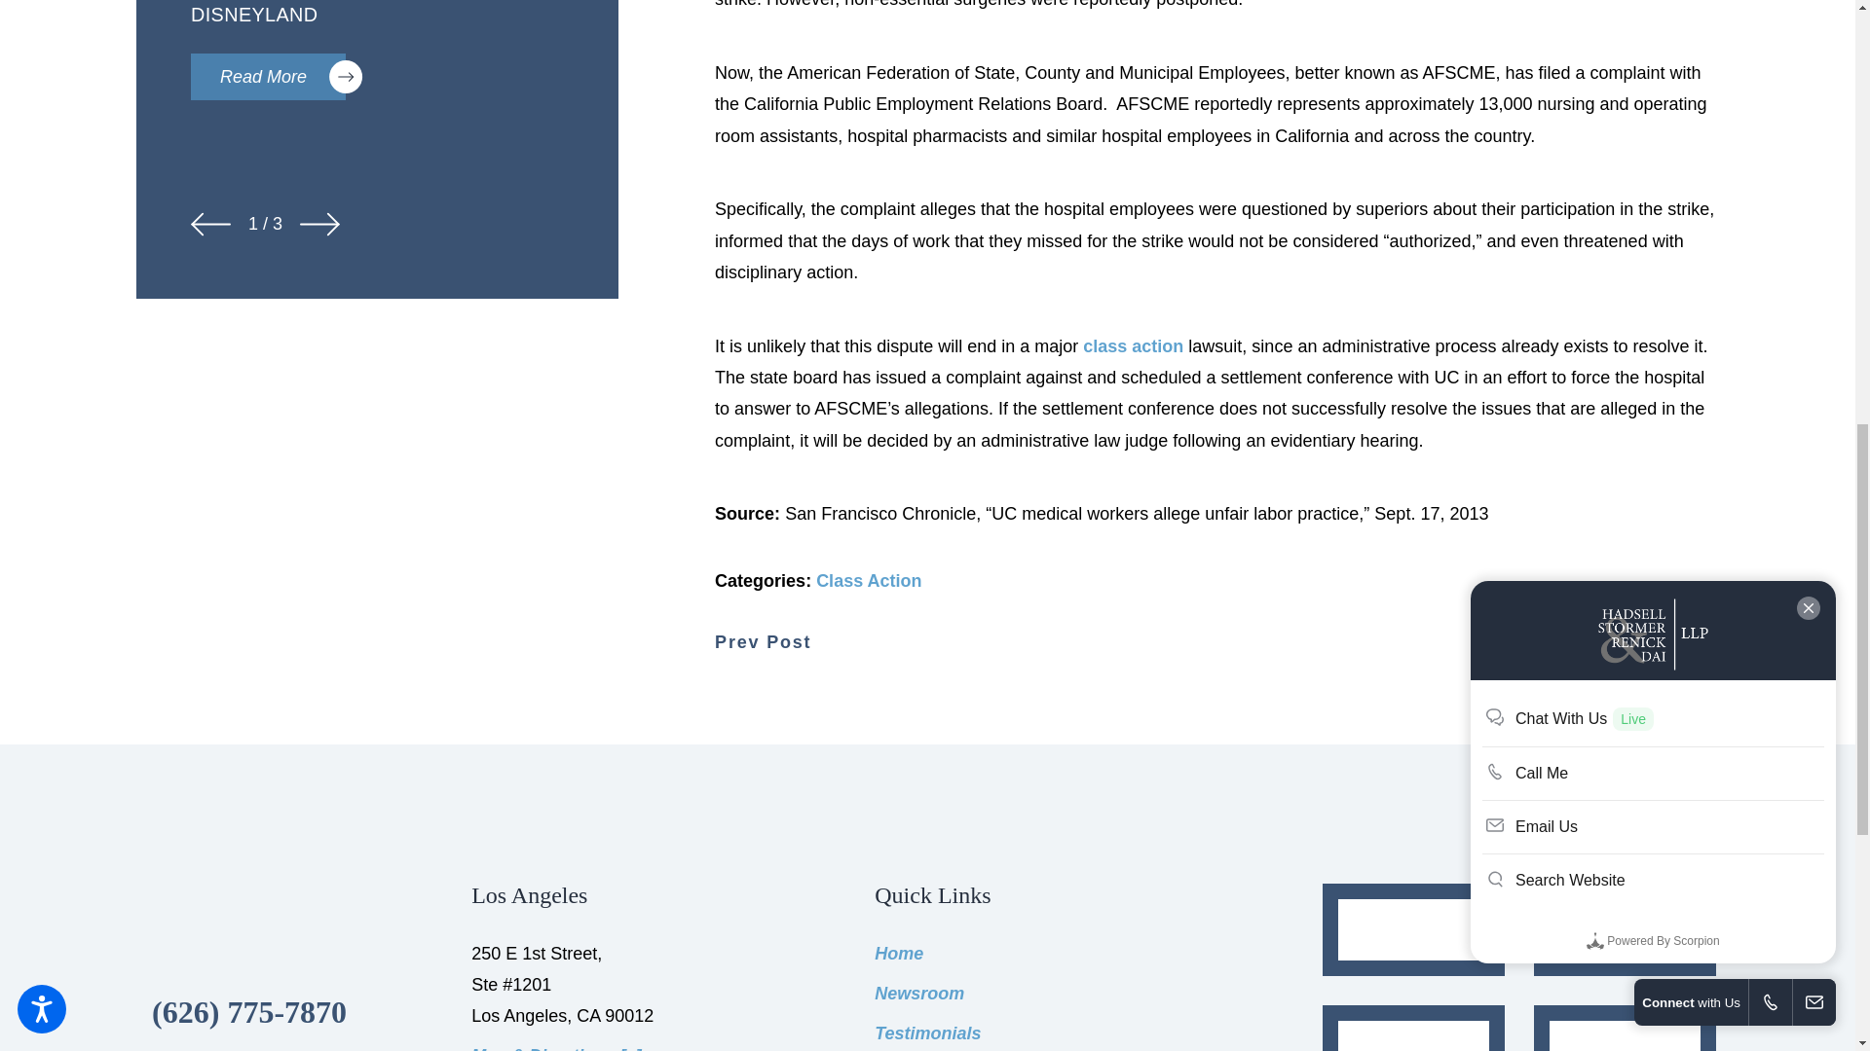 The width and height of the screenshot is (1870, 1051). I want to click on View next item, so click(319, 224).